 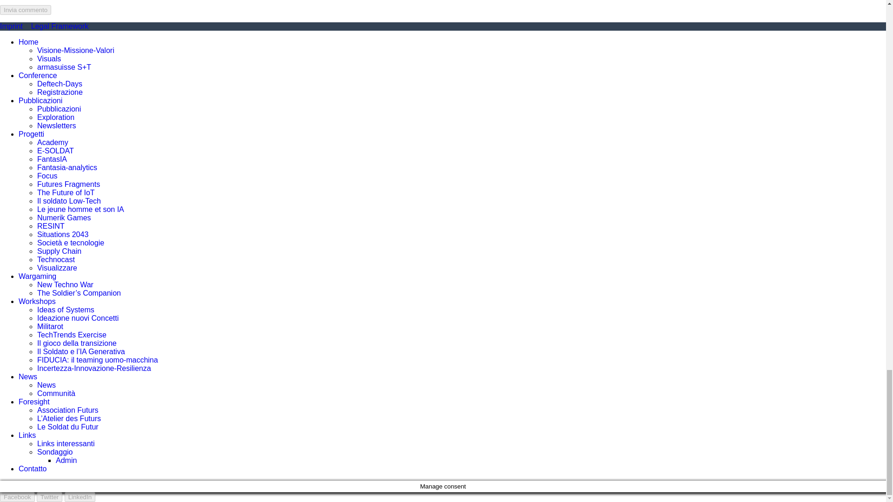 I want to click on Invia commento, so click(x=25, y=10).